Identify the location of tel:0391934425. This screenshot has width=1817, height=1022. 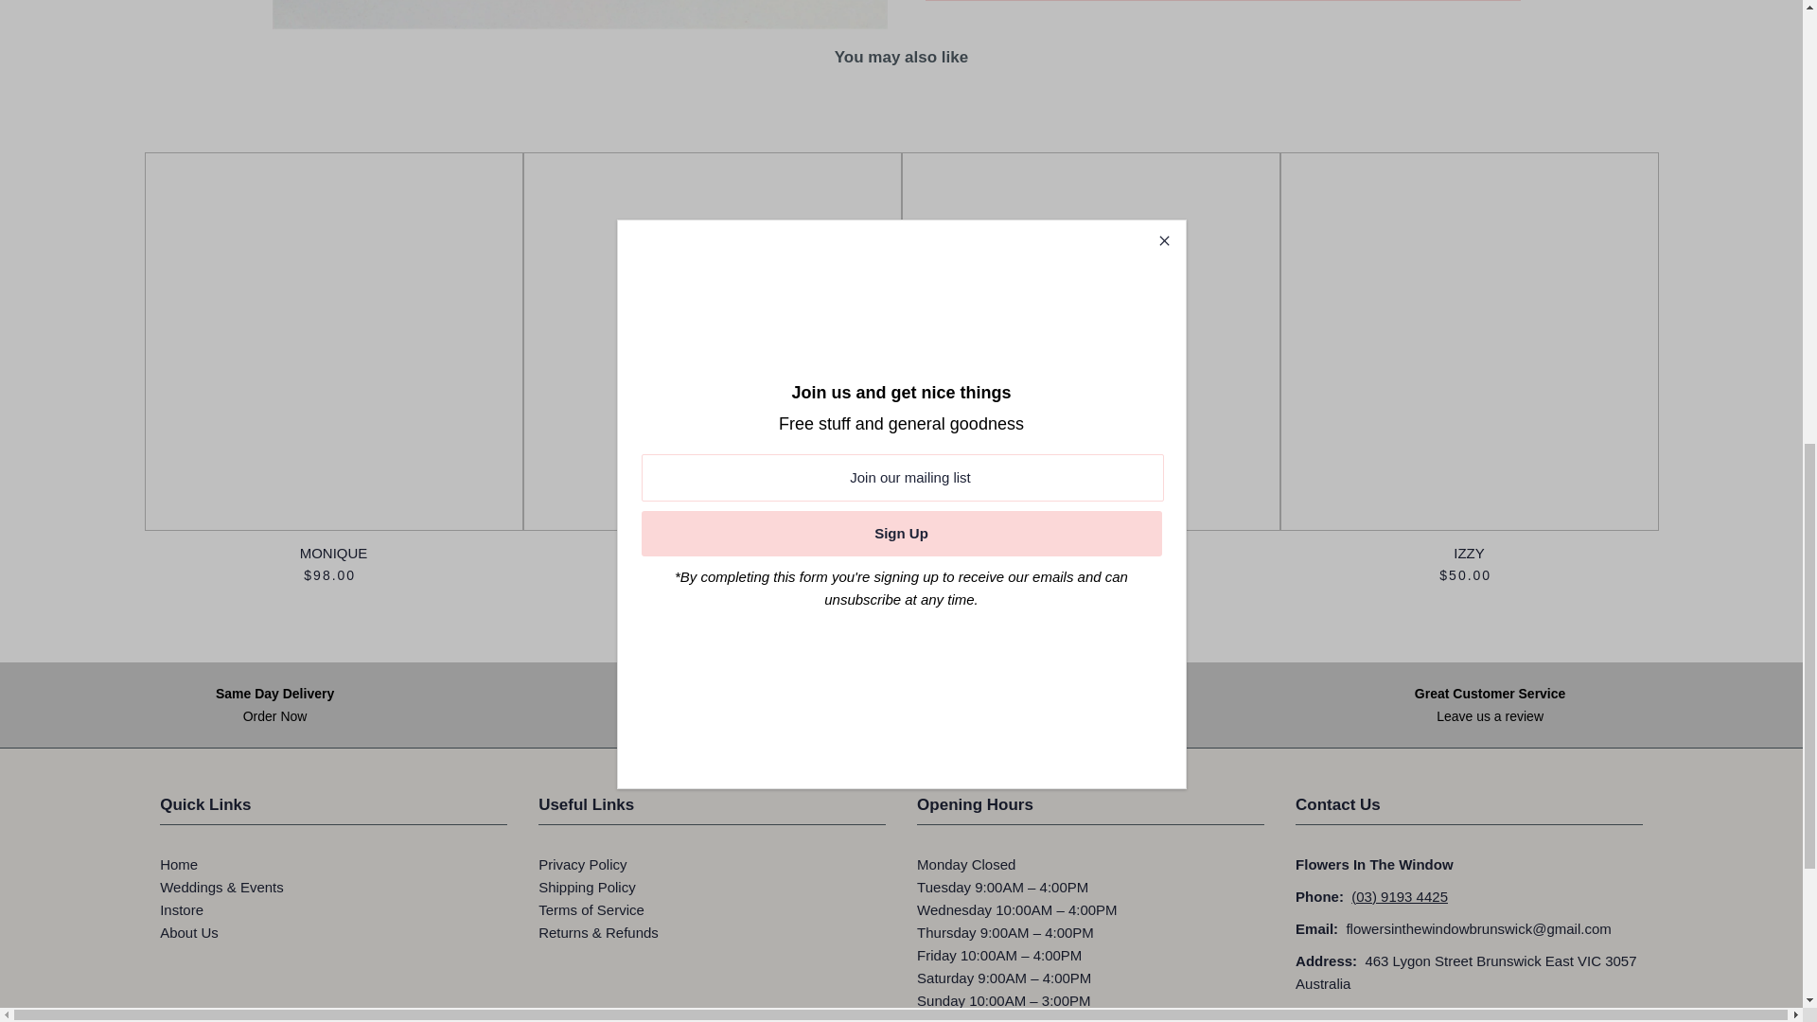
(882, 704).